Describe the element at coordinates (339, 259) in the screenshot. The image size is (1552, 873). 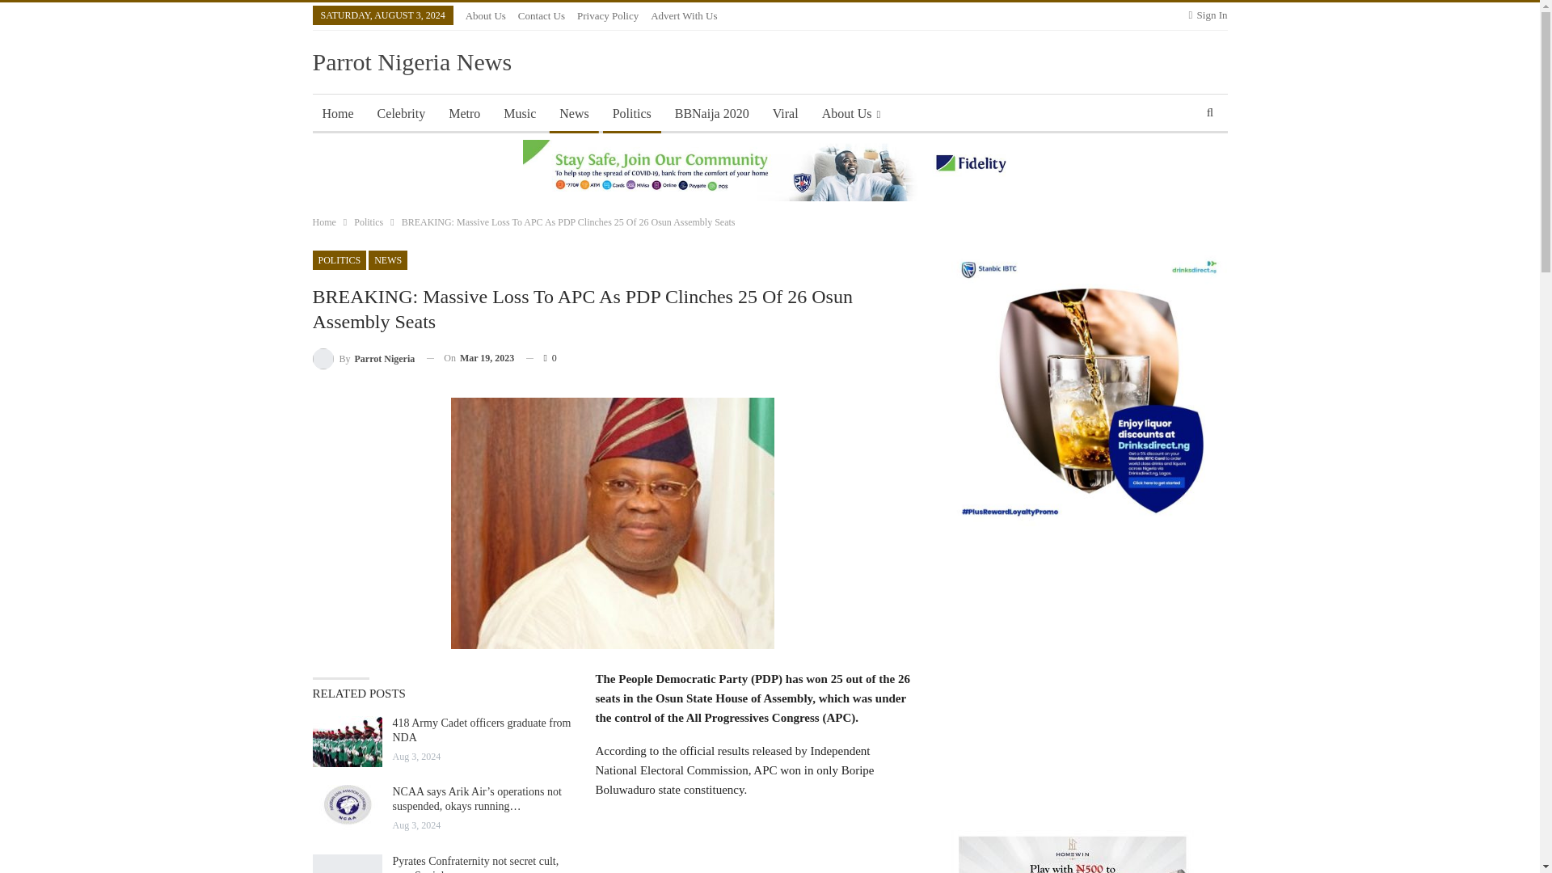
I see `POLITICS` at that location.